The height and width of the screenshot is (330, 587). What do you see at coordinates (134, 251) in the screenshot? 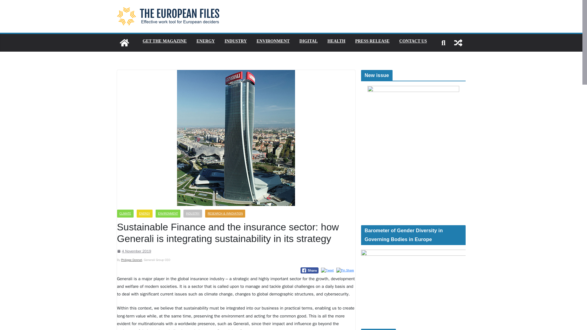
I see `4 November 2019` at bounding box center [134, 251].